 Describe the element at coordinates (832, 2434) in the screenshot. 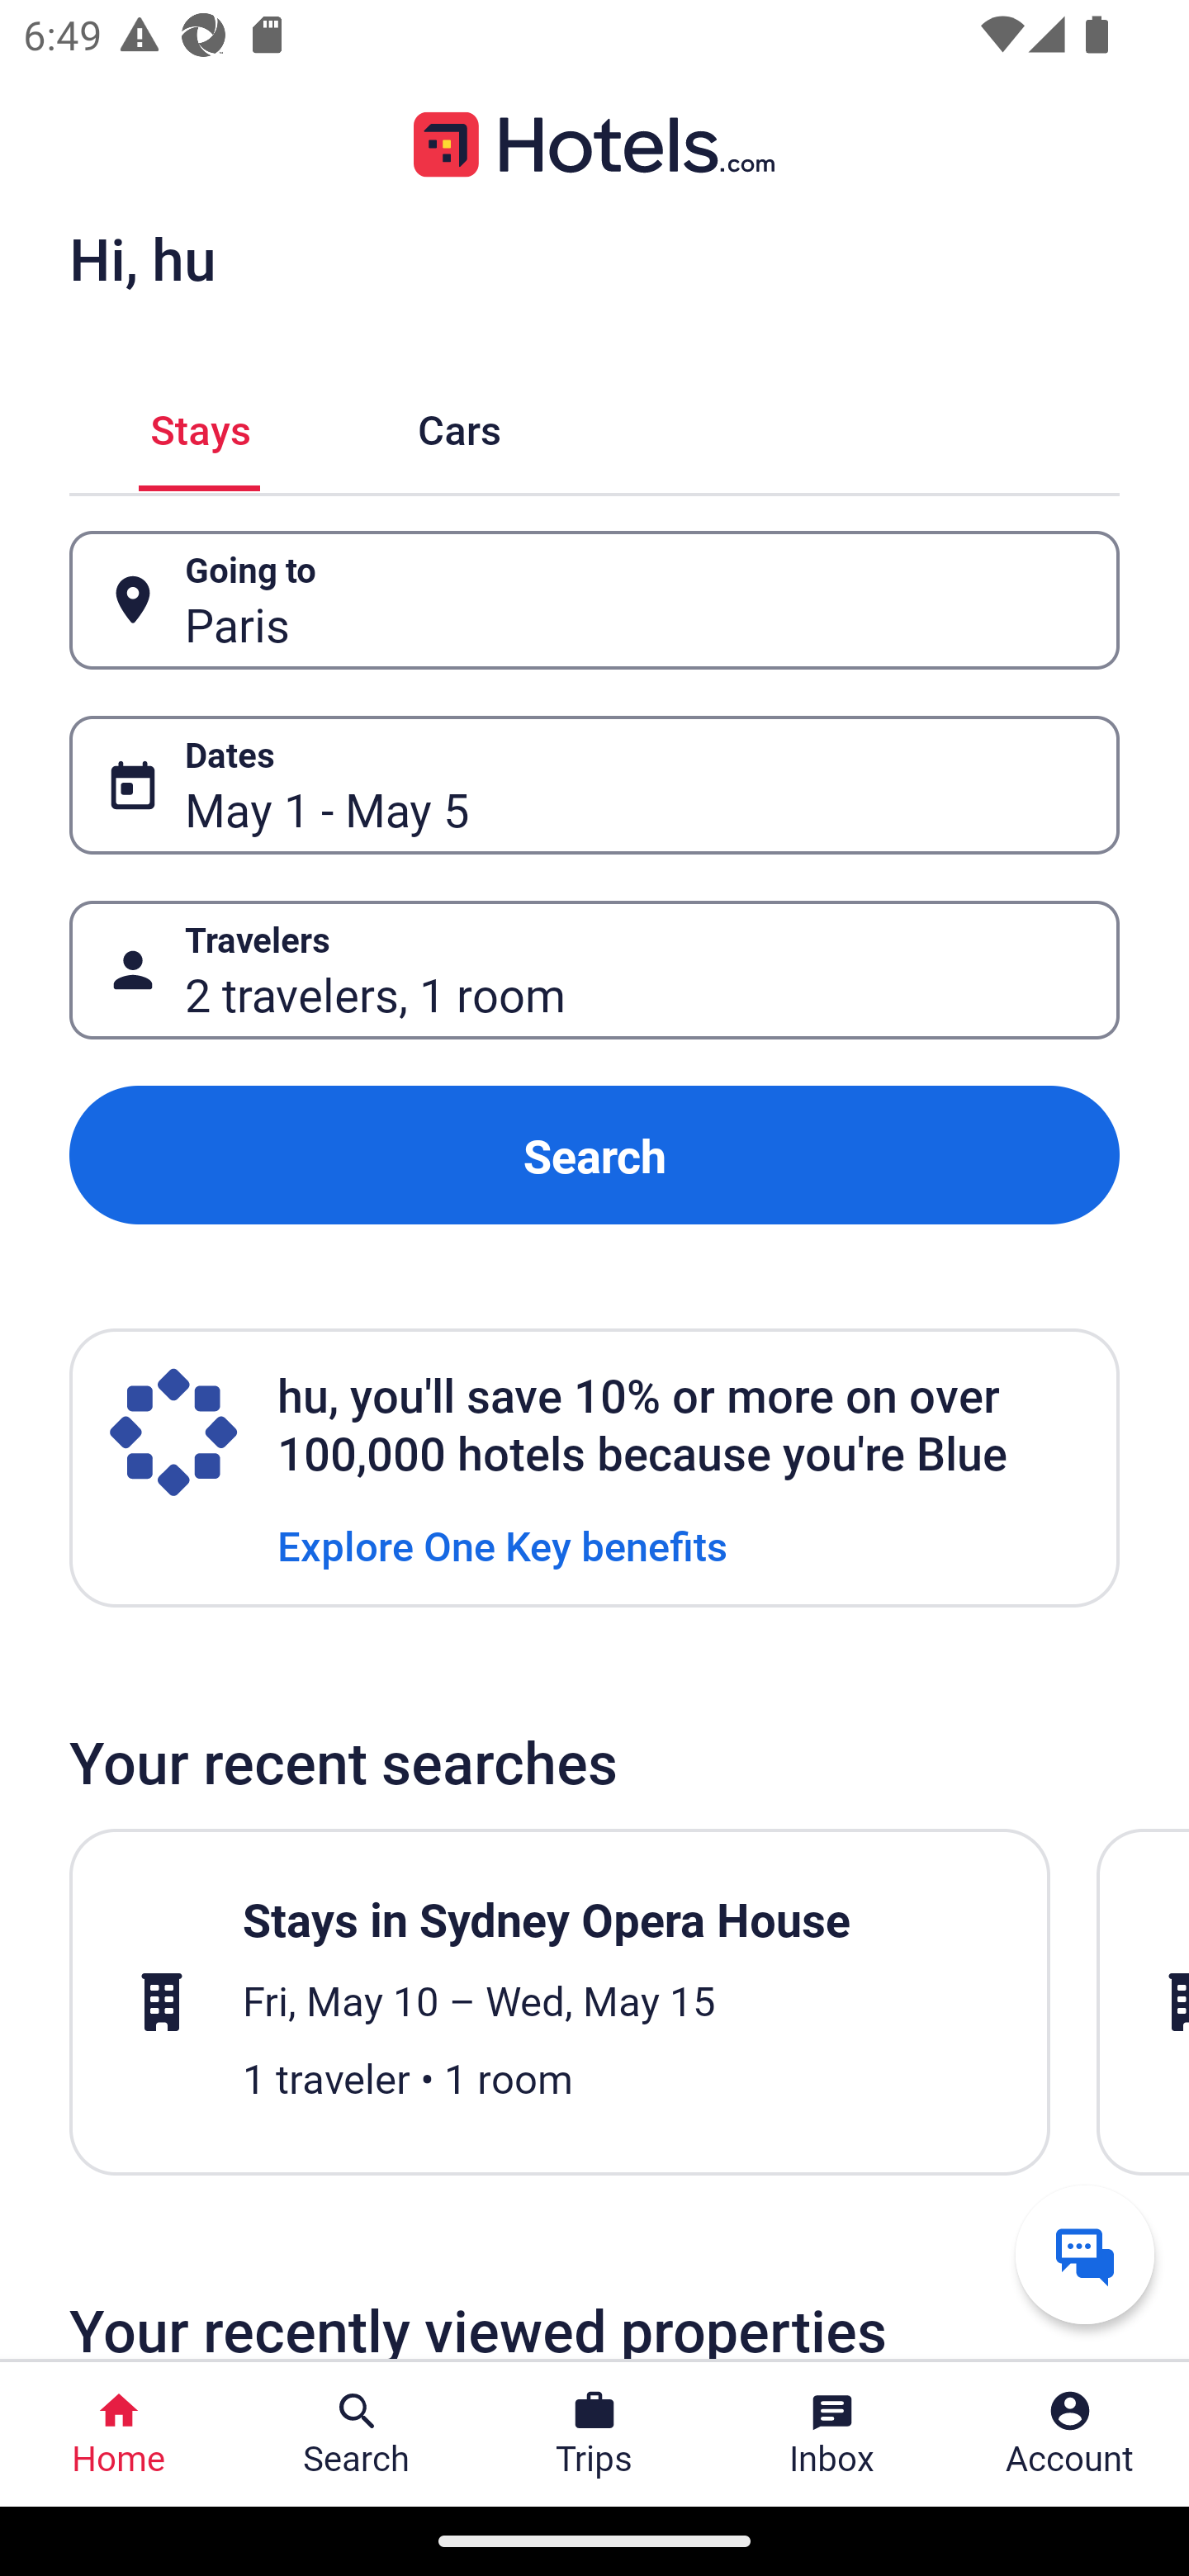

I see `Inbox Inbox Button` at that location.